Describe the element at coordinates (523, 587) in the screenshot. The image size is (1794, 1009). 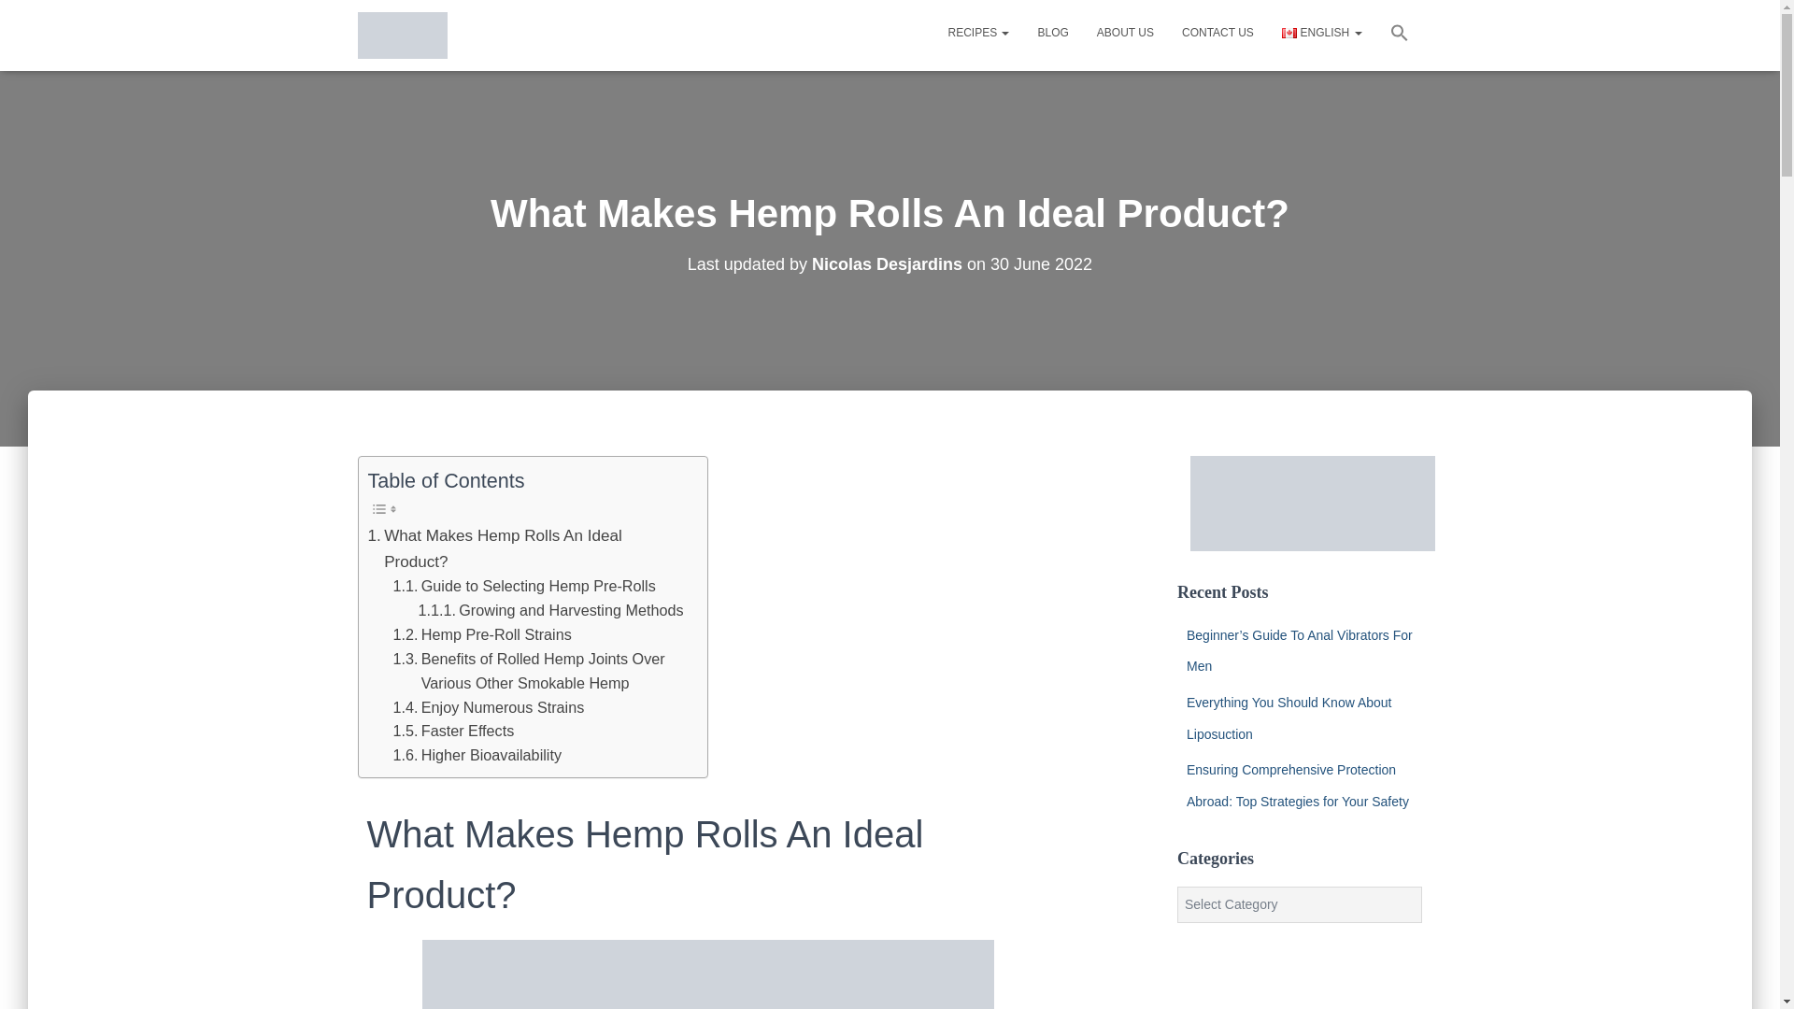
I see `Guide to Selecting Hemp Pre-Rolls` at that location.